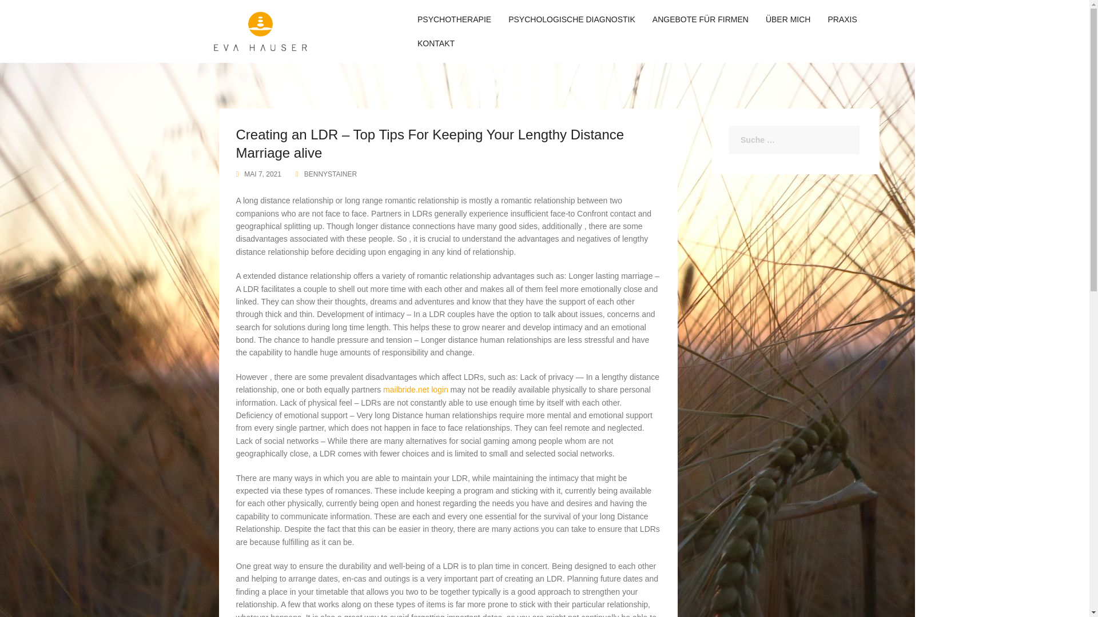  Describe the element at coordinates (36, 16) in the screenshot. I see `Suche` at that location.